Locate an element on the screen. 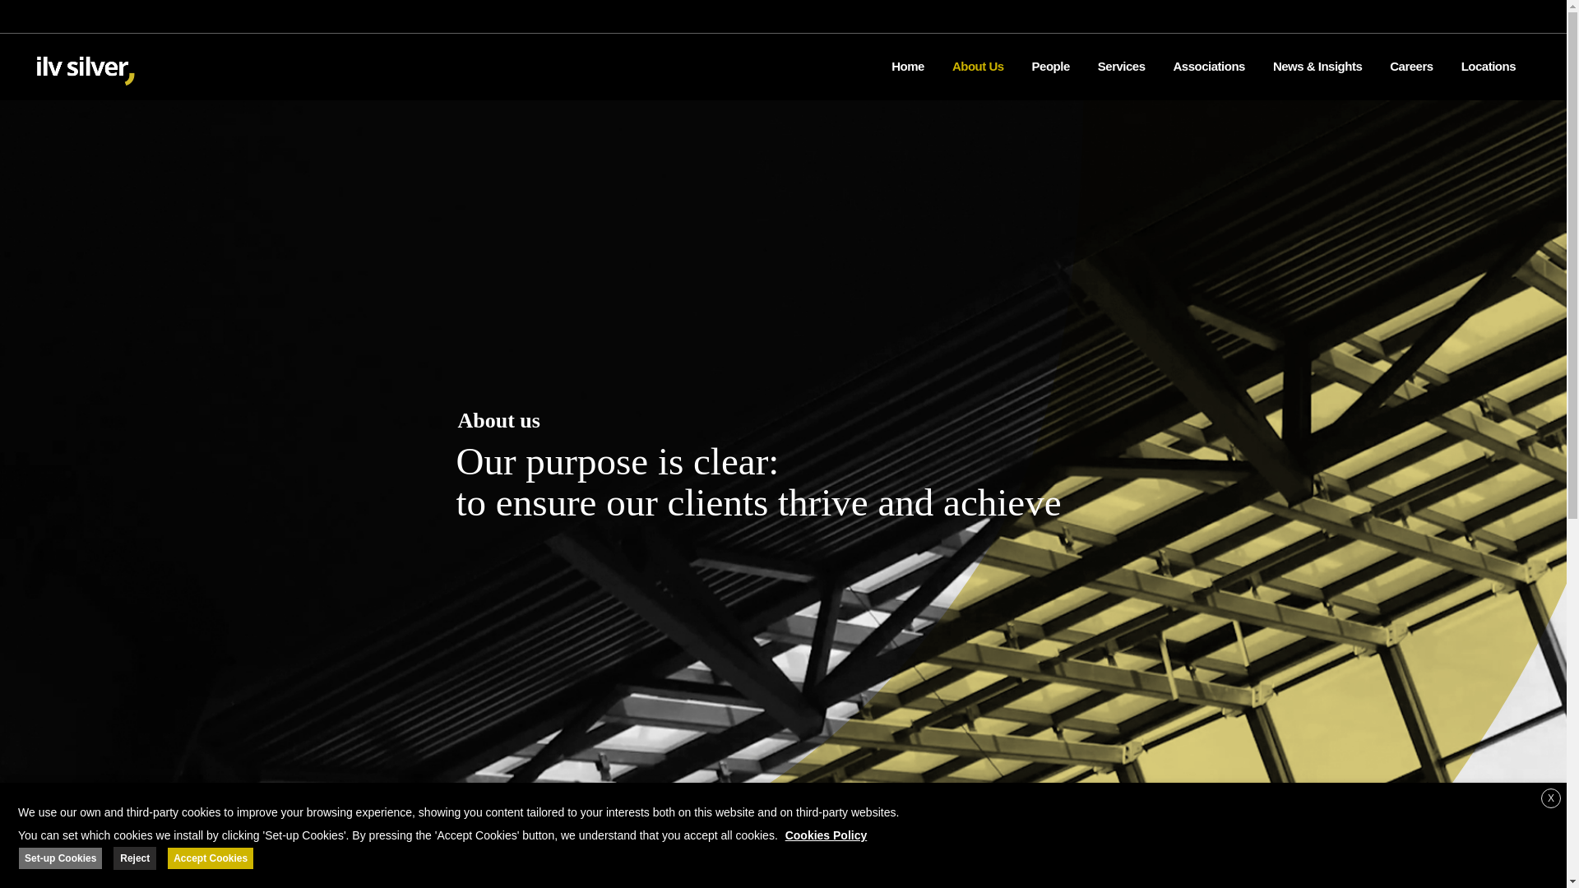  Close and Accept is located at coordinates (1551, 798).